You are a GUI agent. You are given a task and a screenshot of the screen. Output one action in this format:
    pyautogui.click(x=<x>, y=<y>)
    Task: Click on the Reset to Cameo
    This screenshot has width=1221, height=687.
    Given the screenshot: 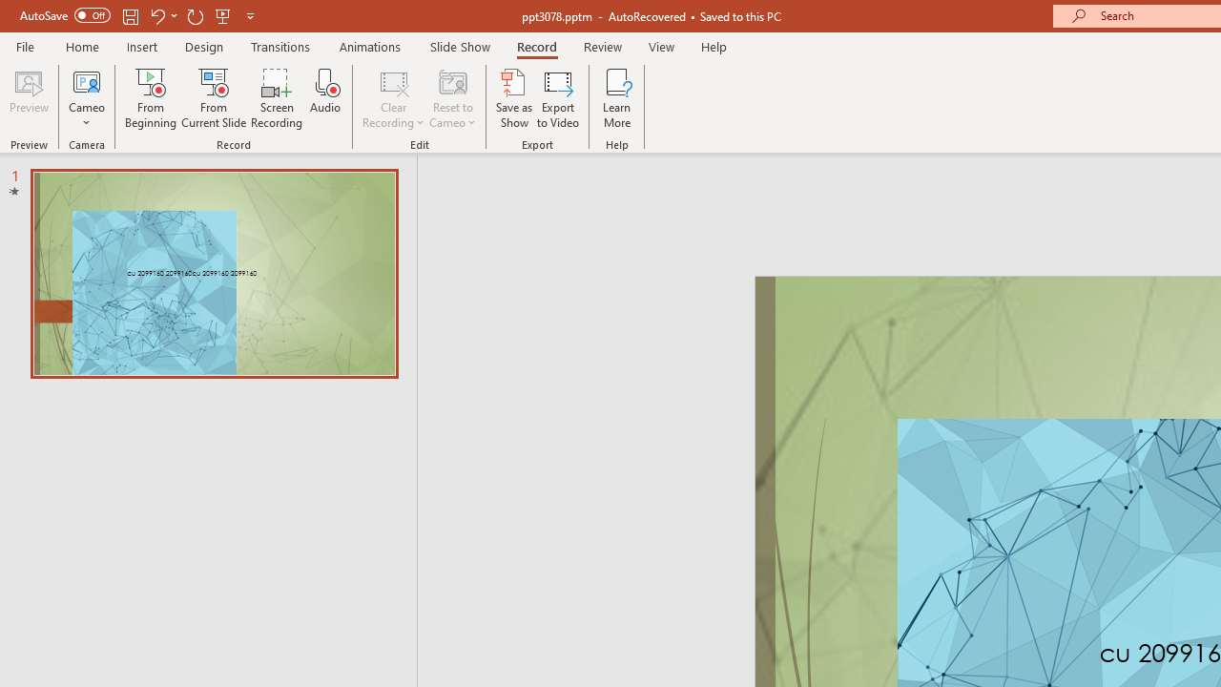 What is the action you would take?
    pyautogui.click(x=452, y=97)
    